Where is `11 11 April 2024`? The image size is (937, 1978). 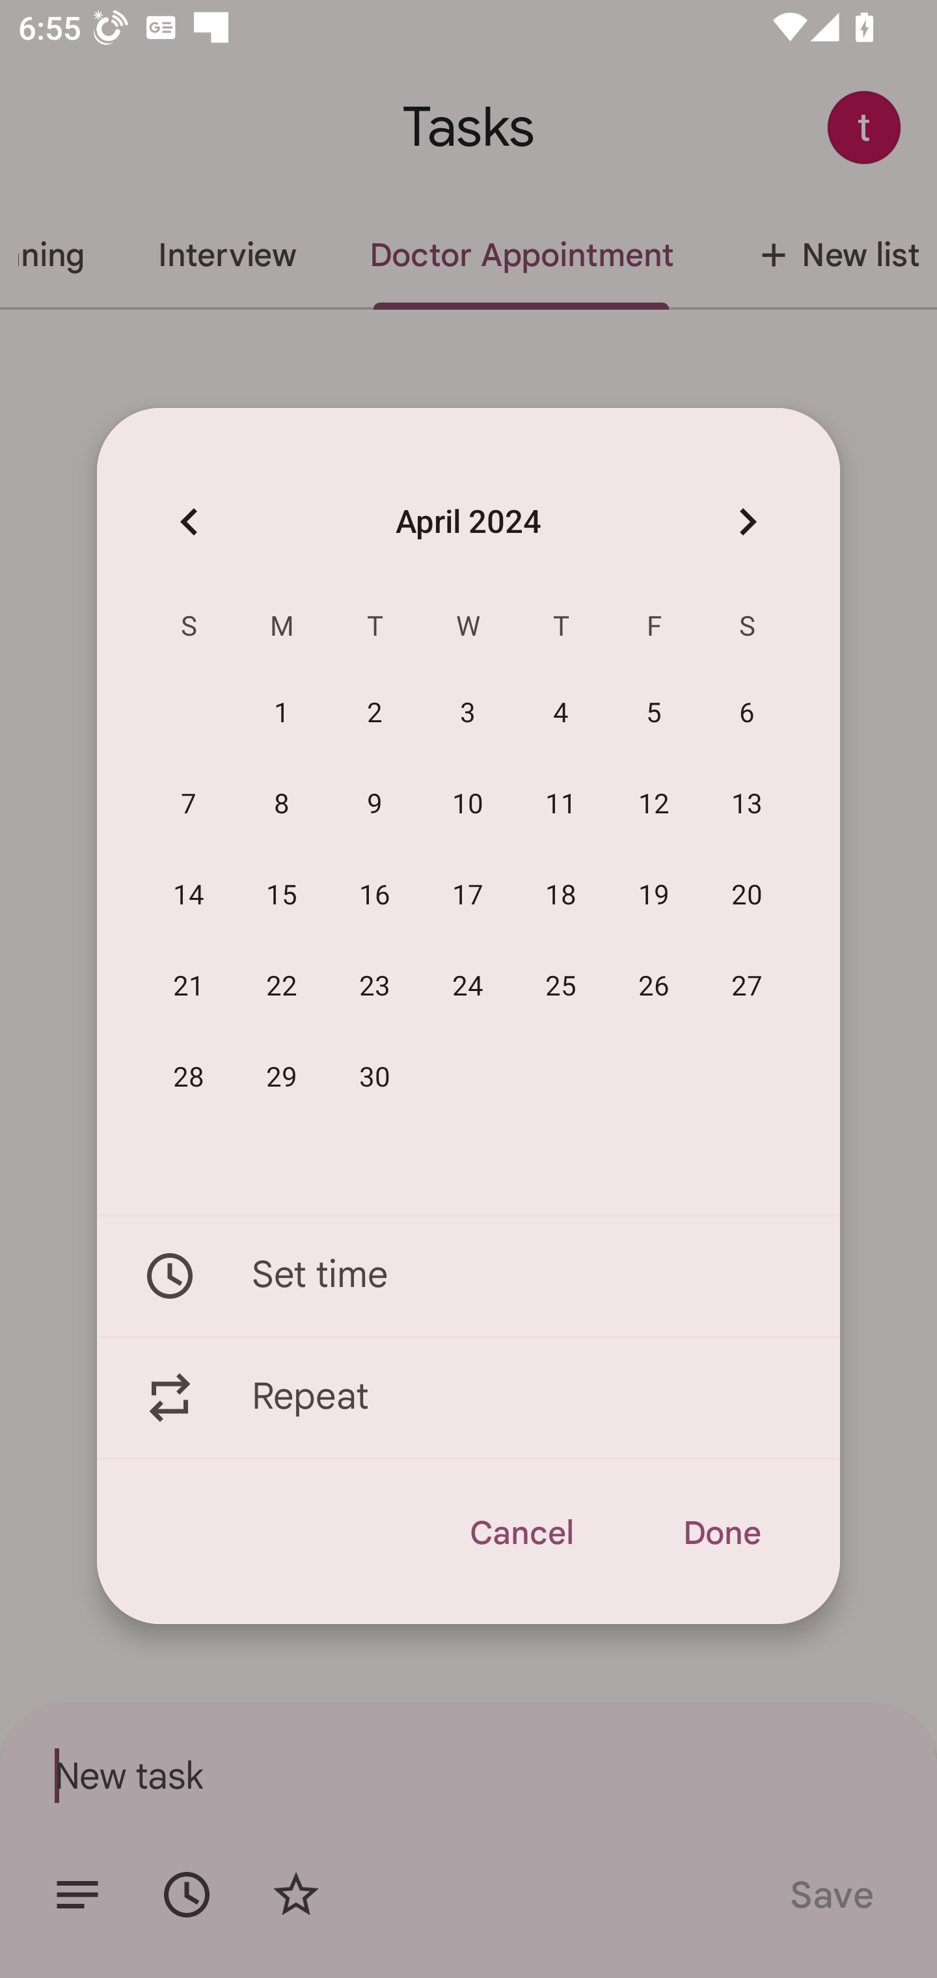
11 11 April 2024 is located at coordinates (561, 805).